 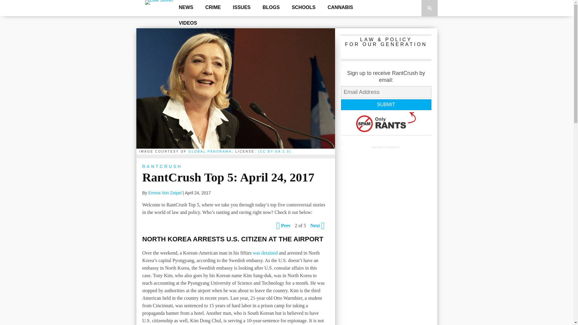 I want to click on Submit, so click(x=386, y=105).